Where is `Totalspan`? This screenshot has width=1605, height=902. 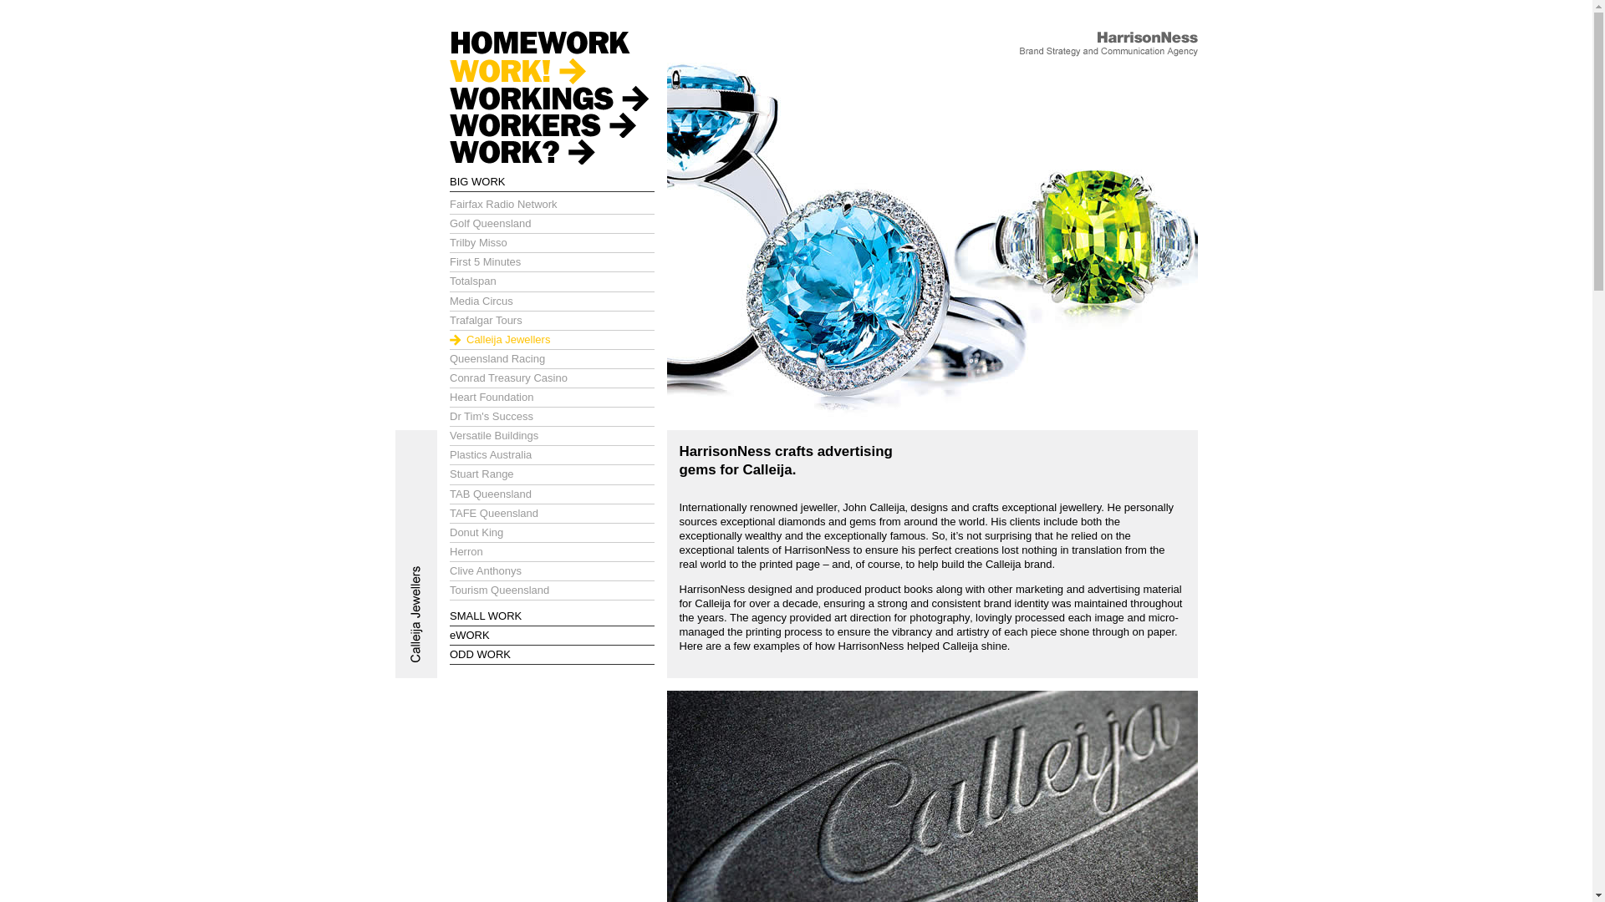 Totalspan is located at coordinates (552, 282).